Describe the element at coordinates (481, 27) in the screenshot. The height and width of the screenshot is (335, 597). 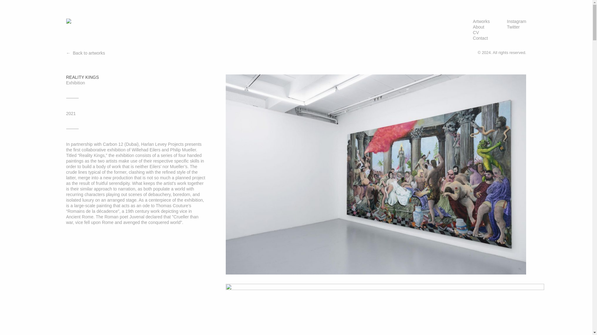
I see `About` at that location.